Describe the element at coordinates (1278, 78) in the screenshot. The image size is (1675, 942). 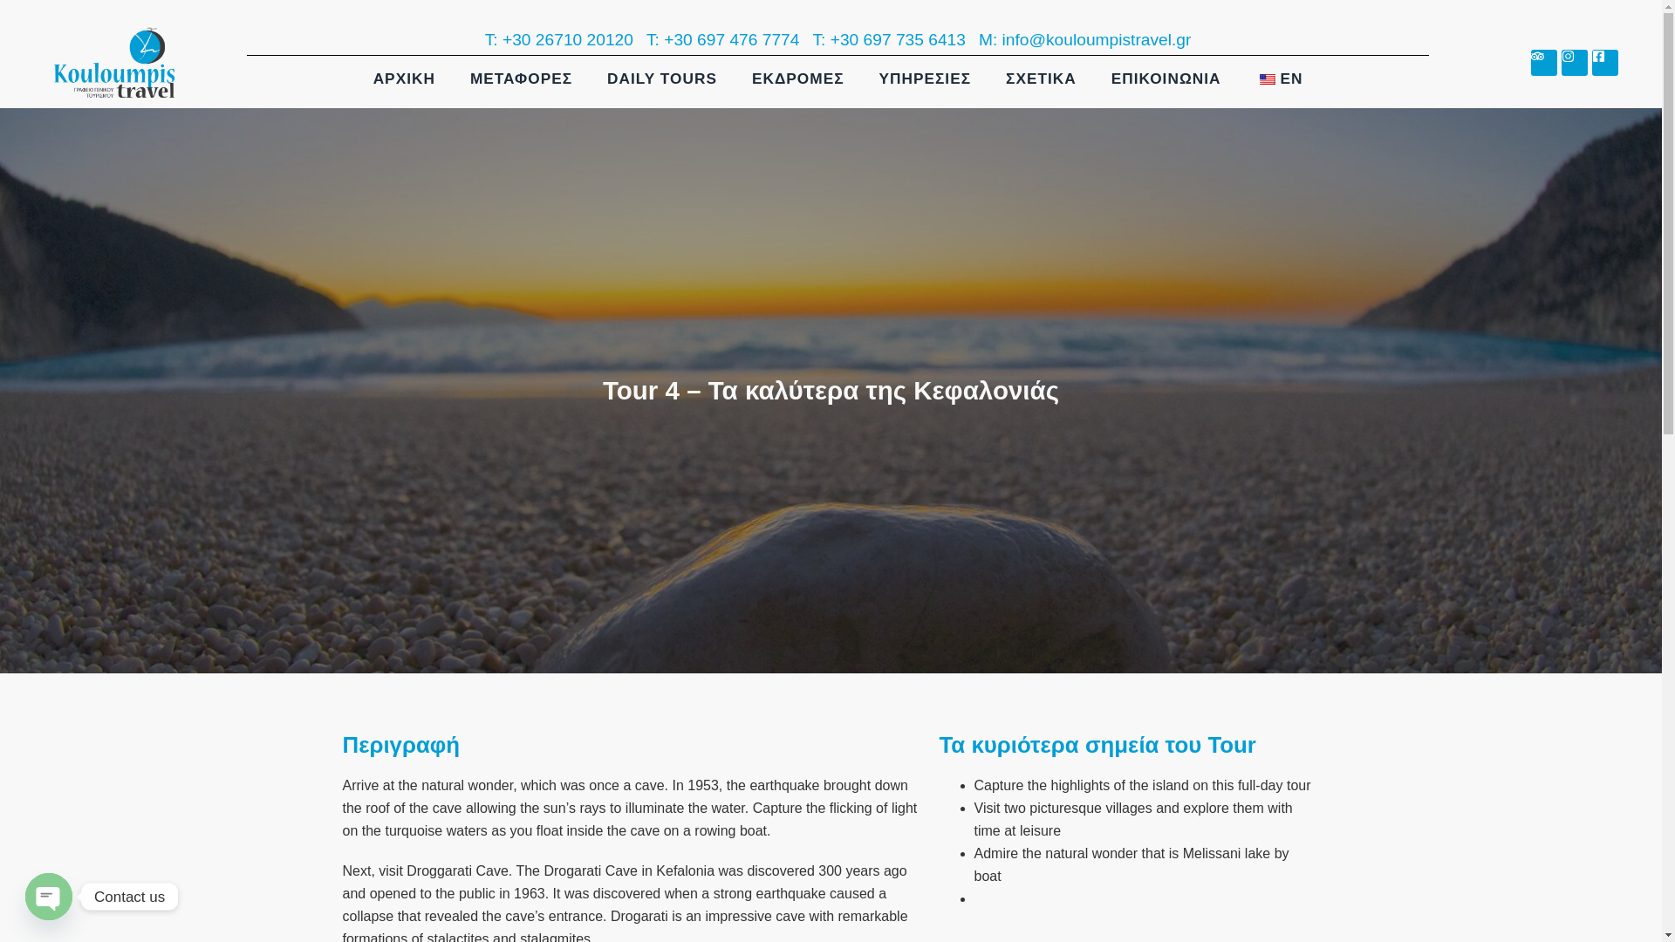
I see `EN` at that location.